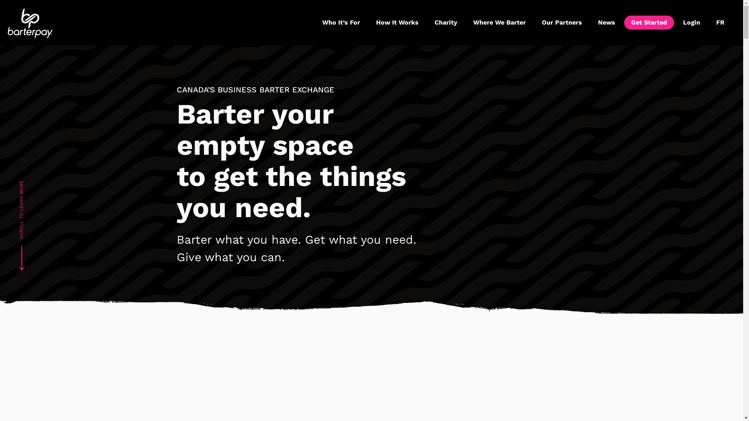  What do you see at coordinates (397, 23) in the screenshot?
I see `How It Works` at bounding box center [397, 23].